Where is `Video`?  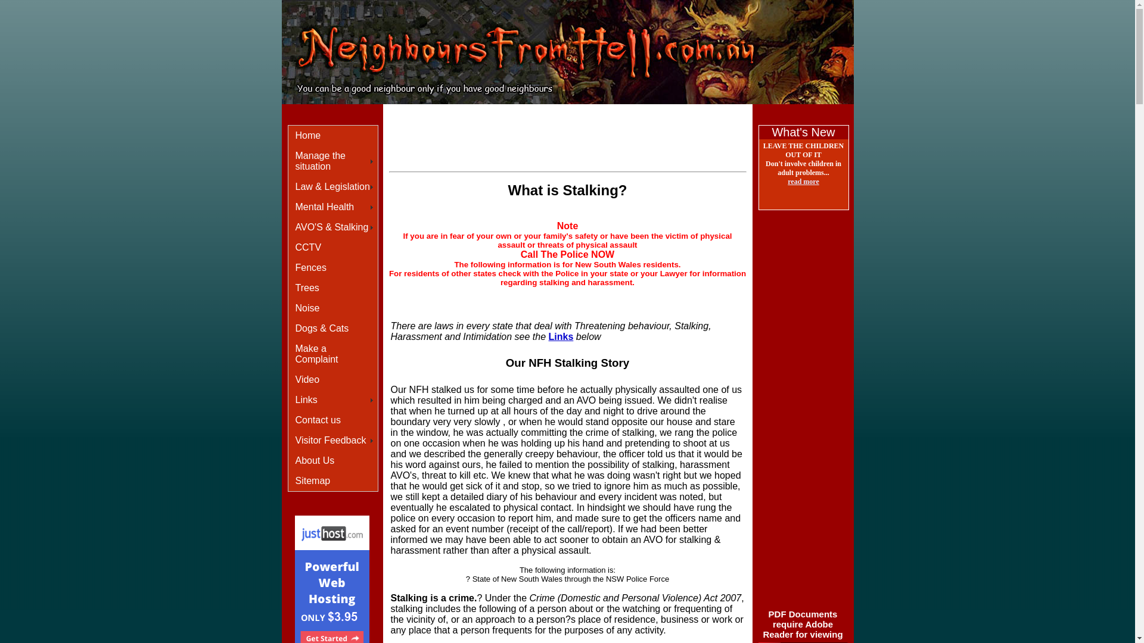
Video is located at coordinates (333, 380).